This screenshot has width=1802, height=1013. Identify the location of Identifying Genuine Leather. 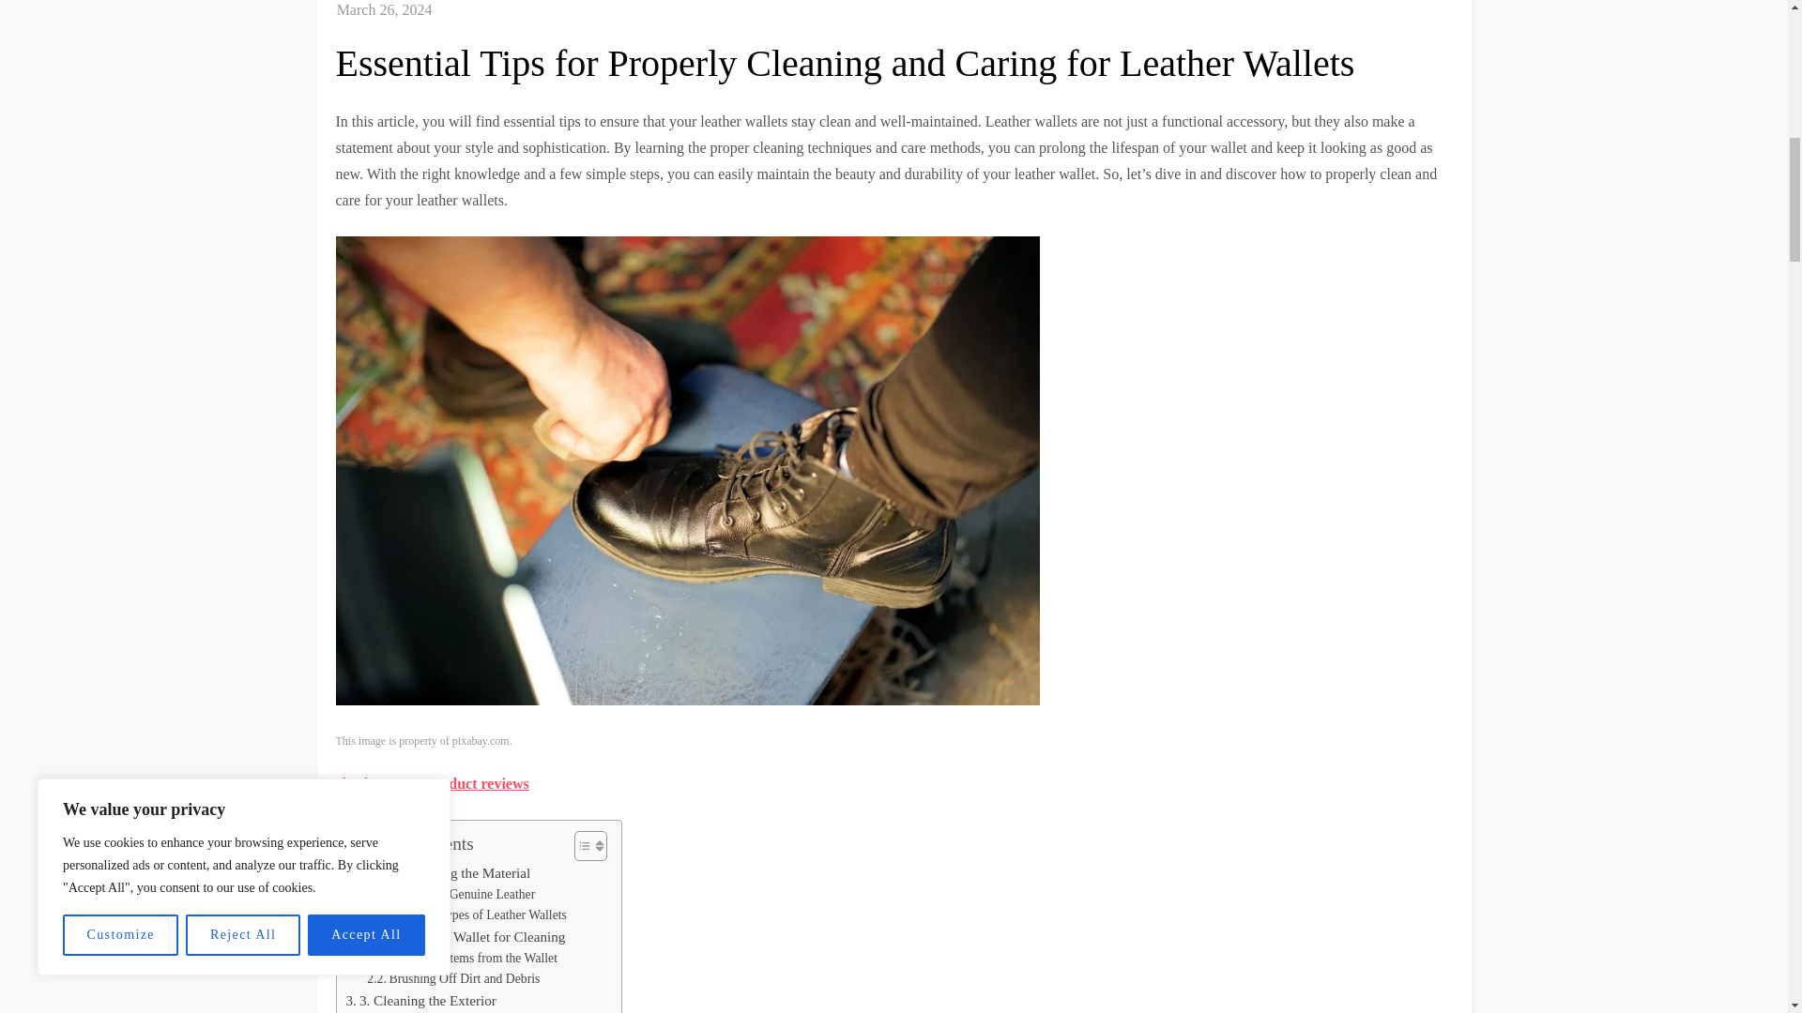
(450, 895).